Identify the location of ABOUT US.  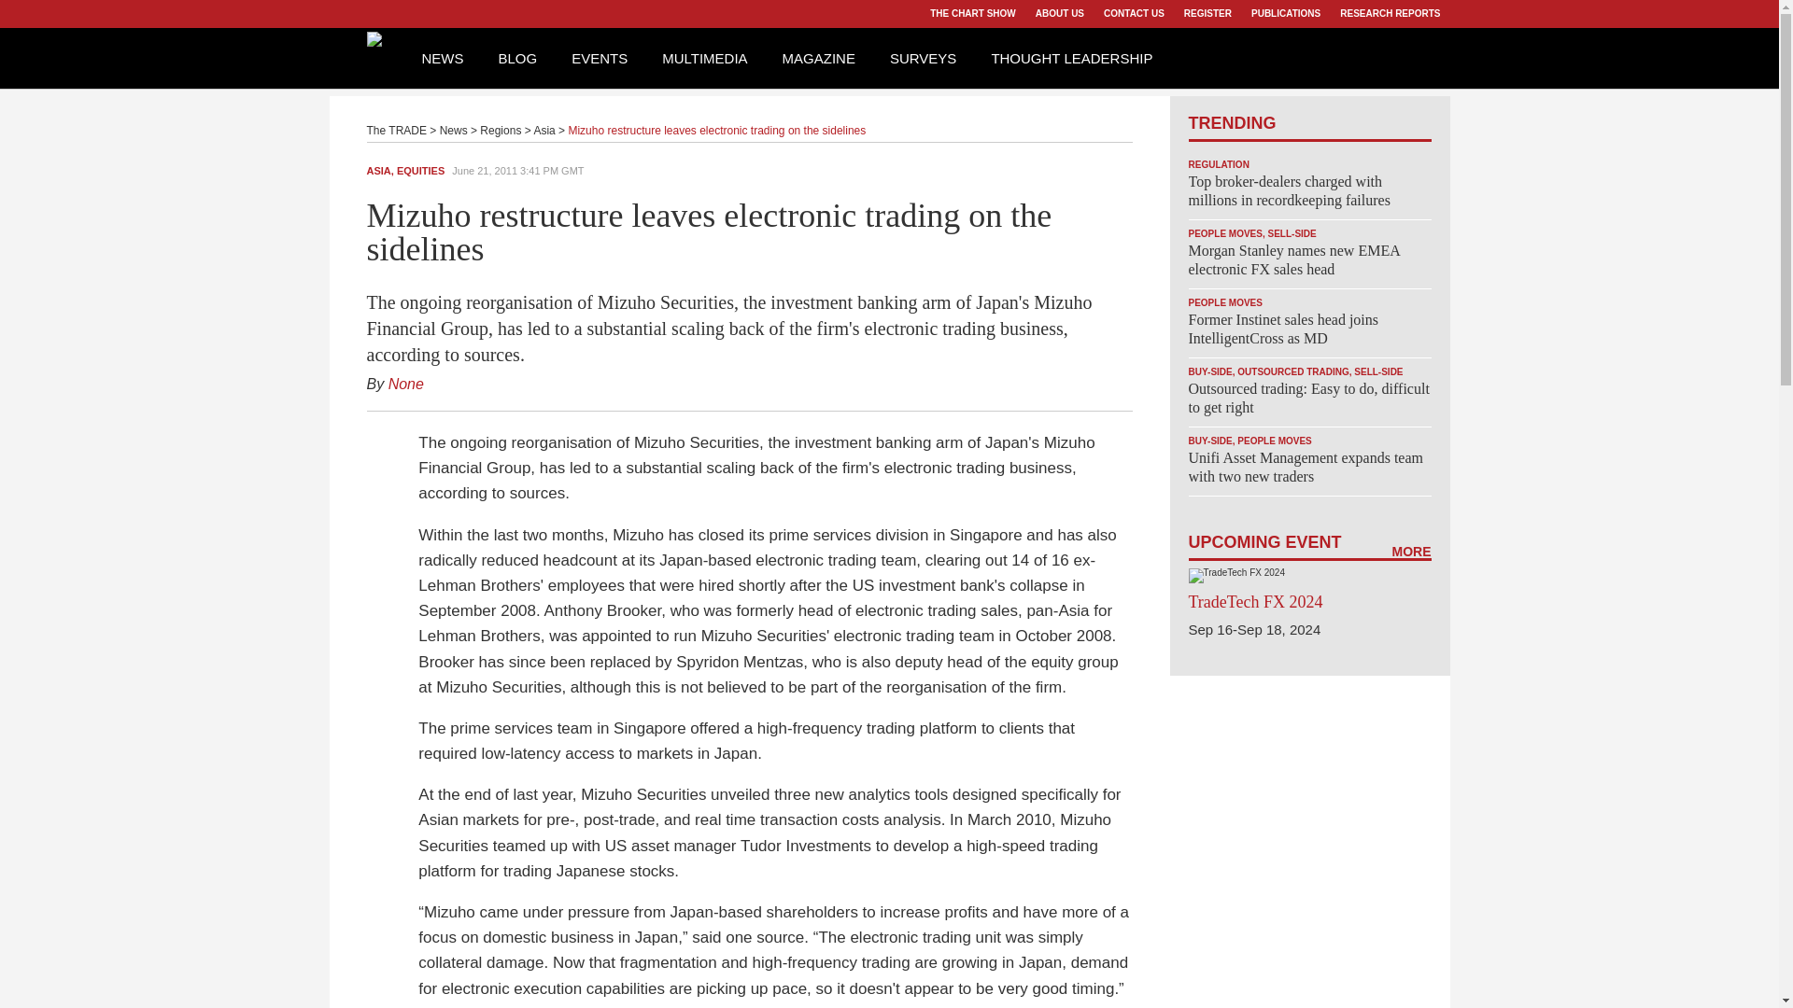
(1059, 14).